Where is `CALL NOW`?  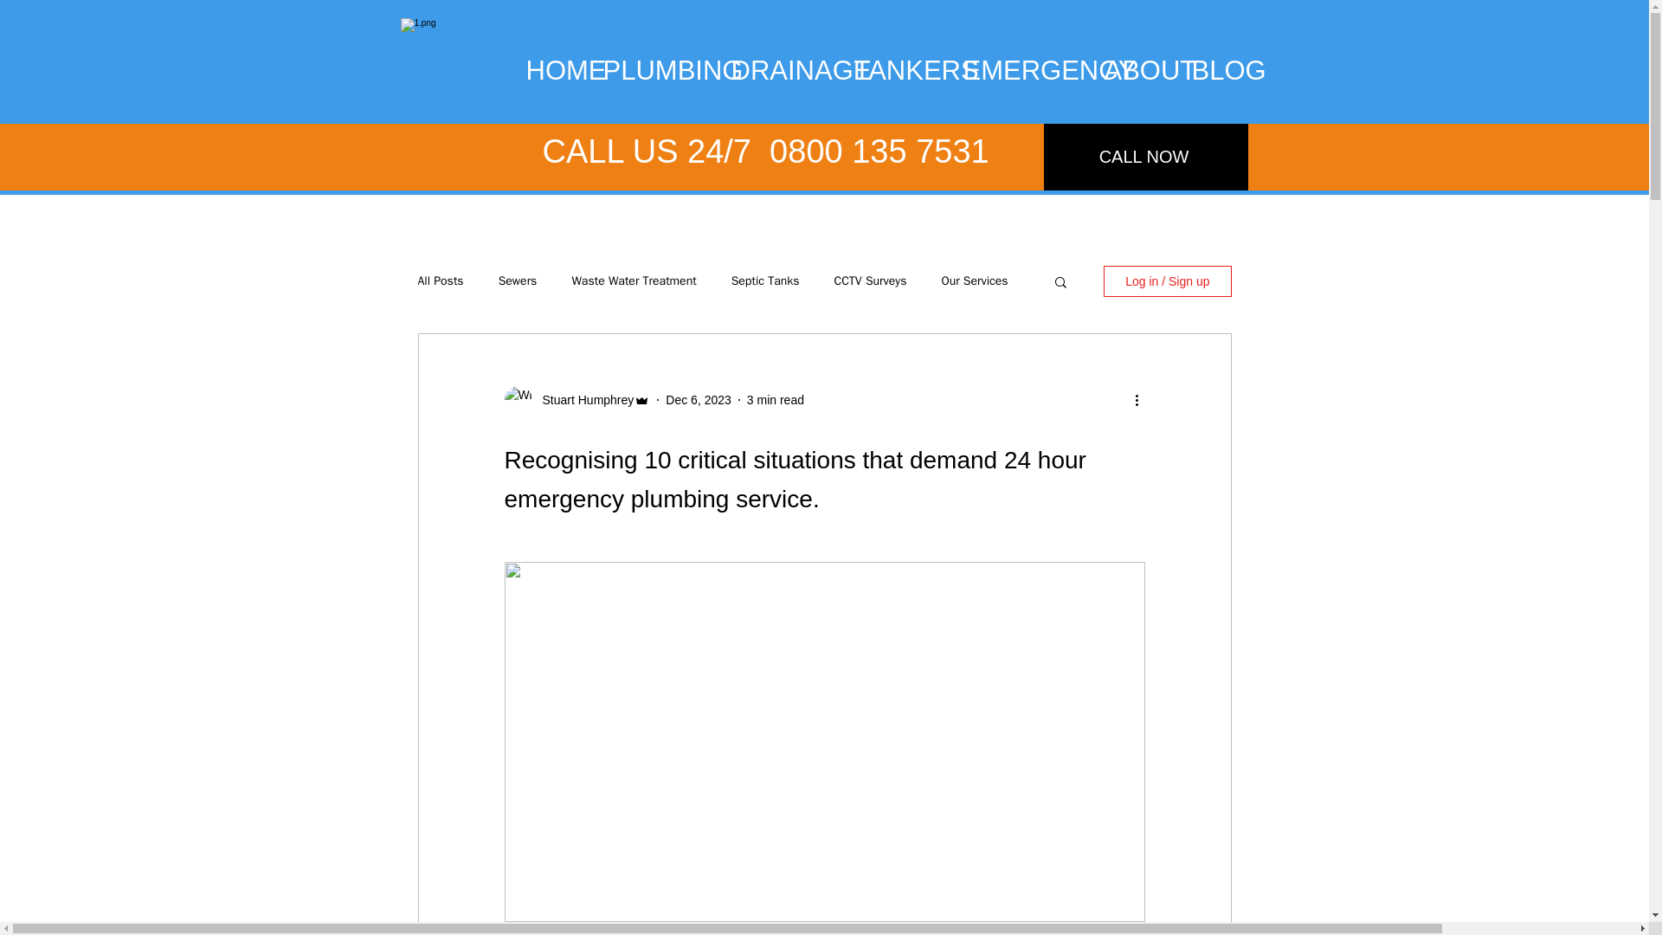 CALL NOW is located at coordinates (1145, 157).